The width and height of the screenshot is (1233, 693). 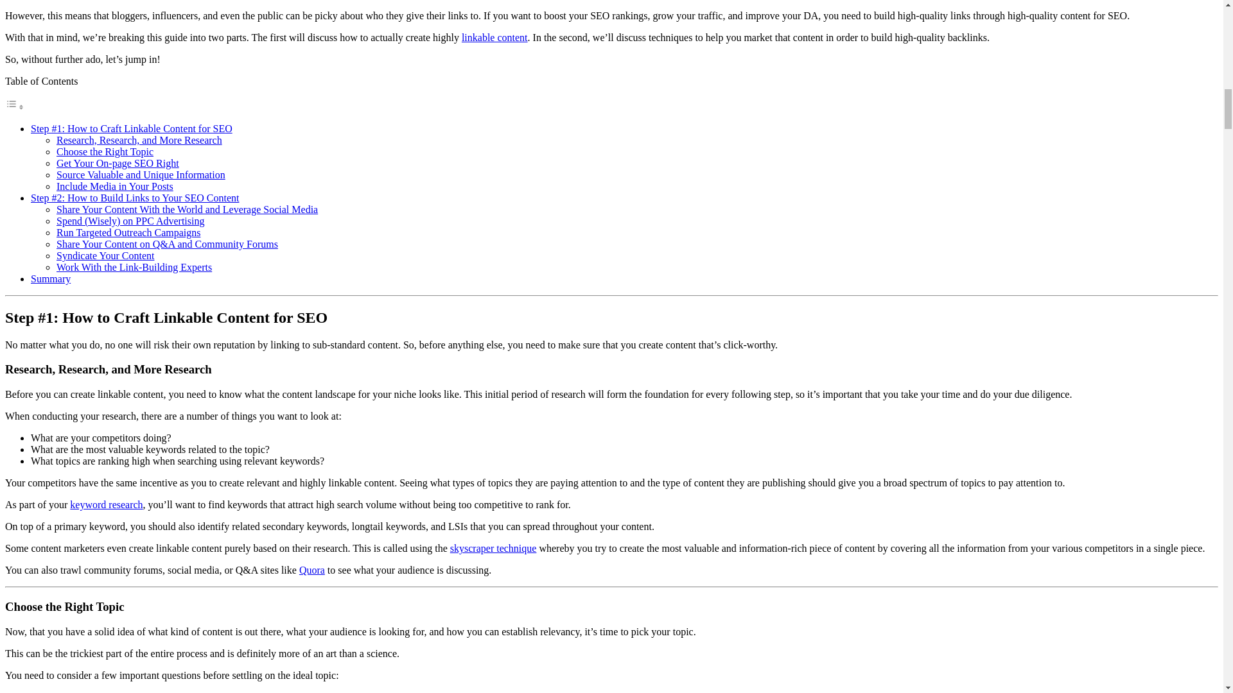 I want to click on Work With the Link-Building Experts, so click(x=134, y=267).